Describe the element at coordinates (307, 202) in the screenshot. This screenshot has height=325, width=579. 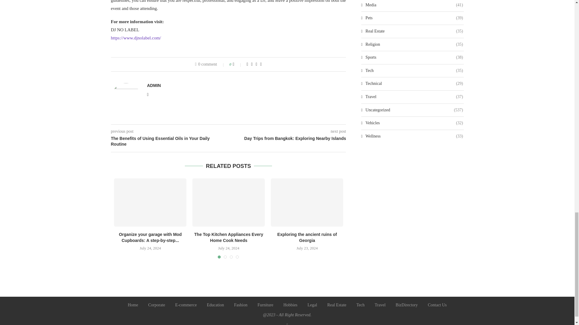
I see `Exploring the ancient ruins of Georgia` at that location.